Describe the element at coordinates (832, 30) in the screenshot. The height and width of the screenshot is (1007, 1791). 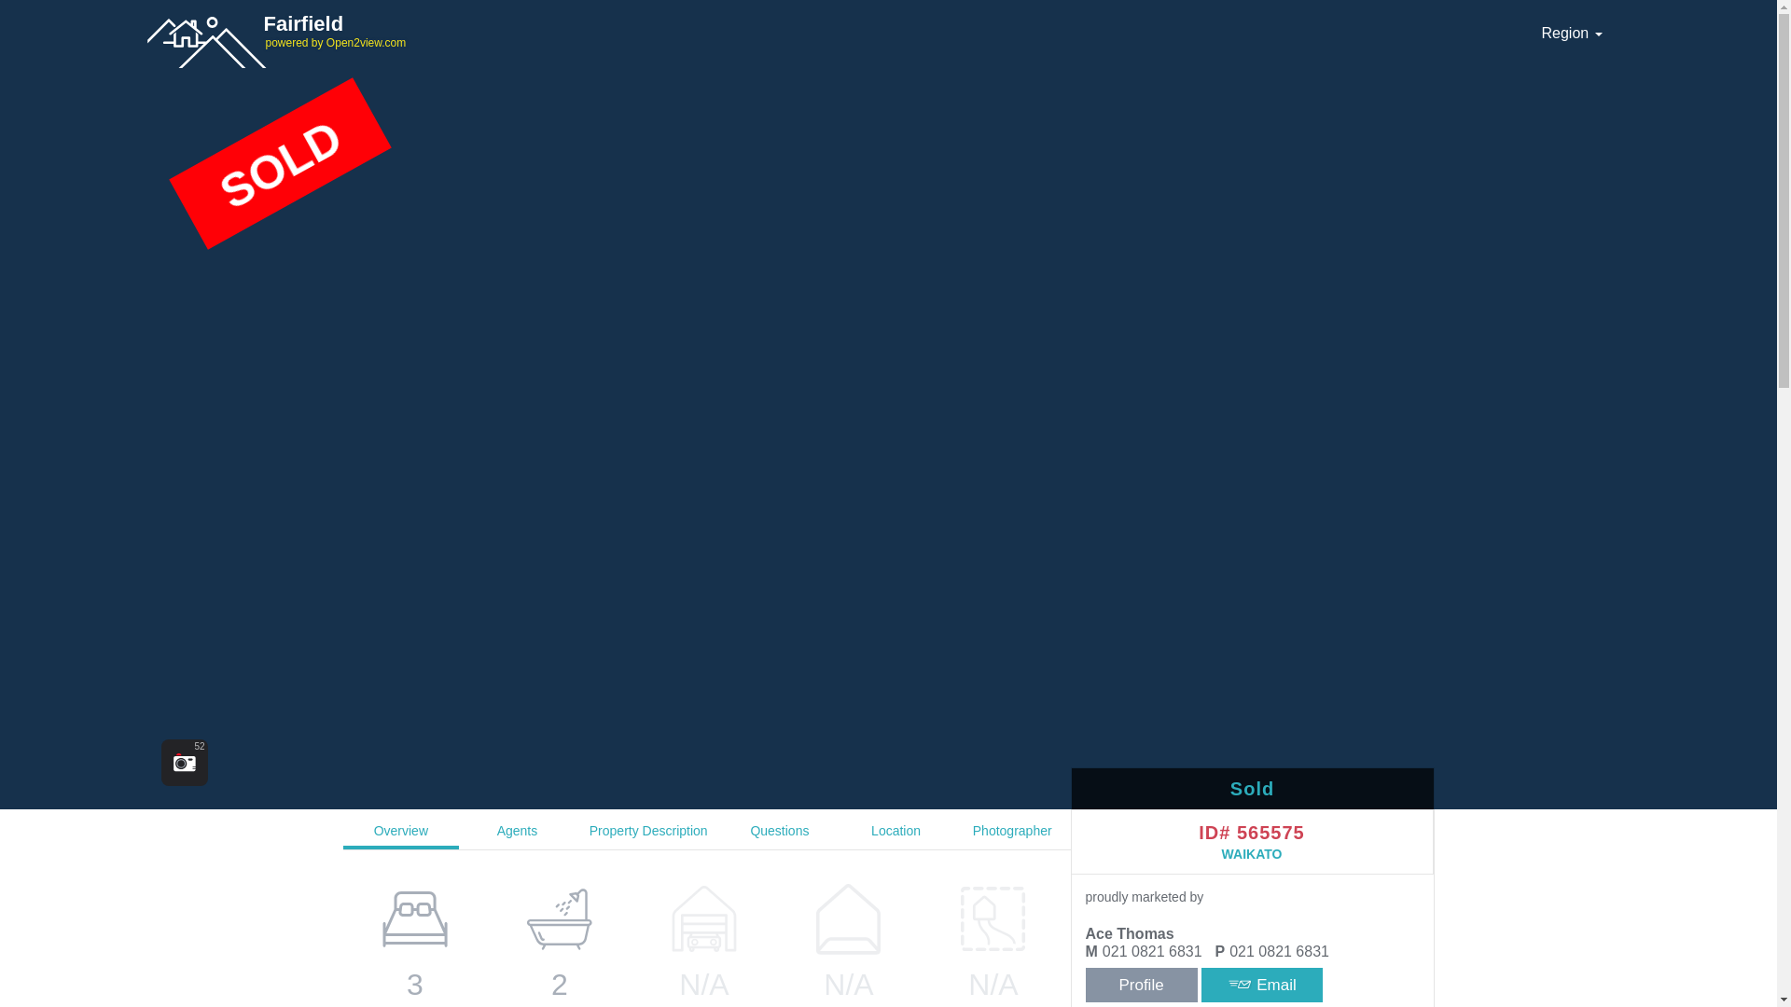
I see `Fairfield` at that location.